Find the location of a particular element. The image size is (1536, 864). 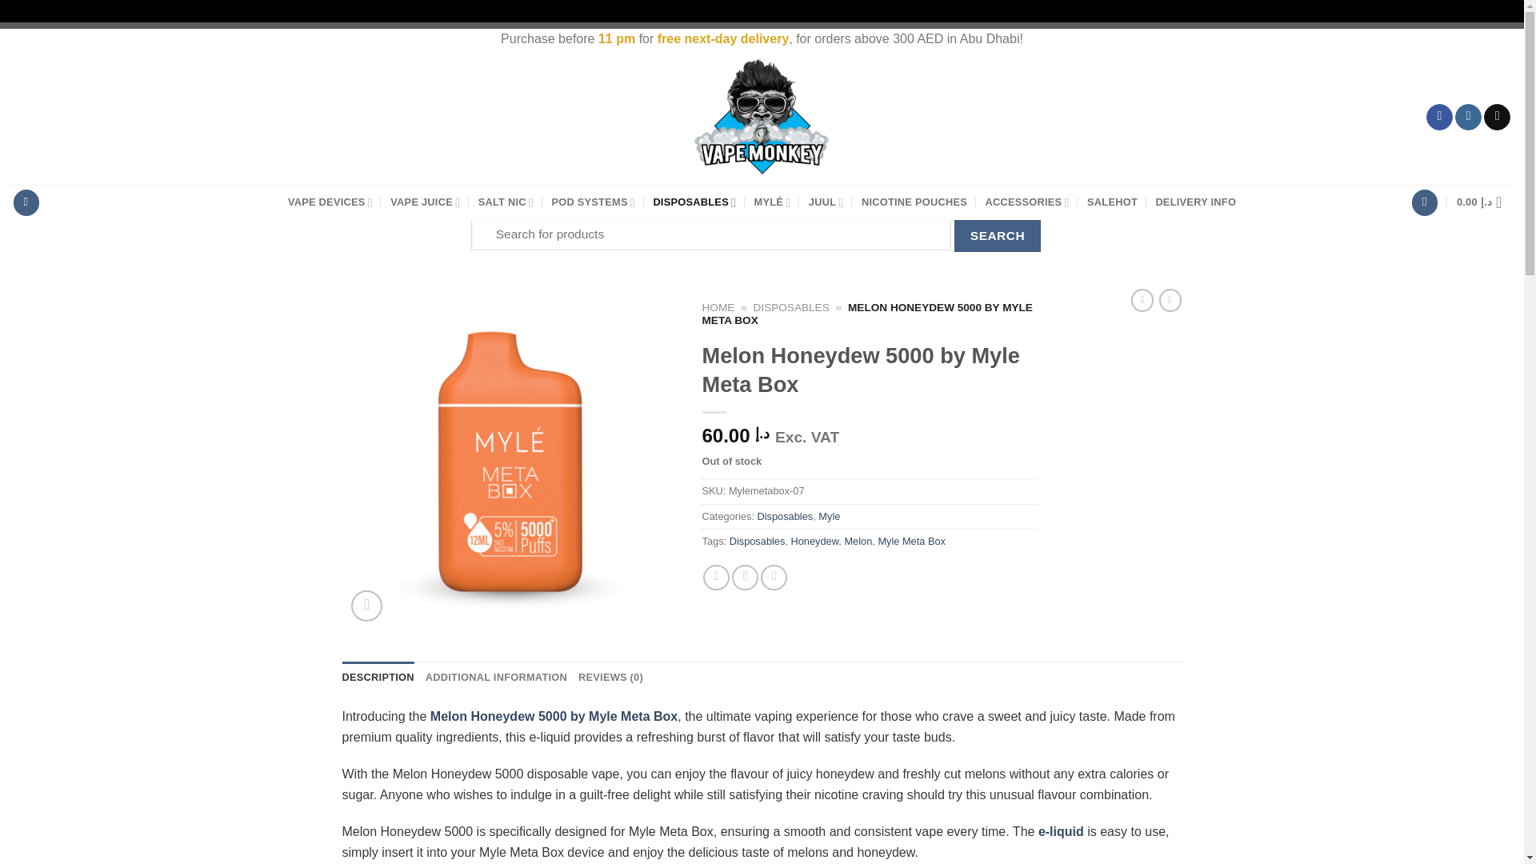

Cart is located at coordinates (1483, 202).